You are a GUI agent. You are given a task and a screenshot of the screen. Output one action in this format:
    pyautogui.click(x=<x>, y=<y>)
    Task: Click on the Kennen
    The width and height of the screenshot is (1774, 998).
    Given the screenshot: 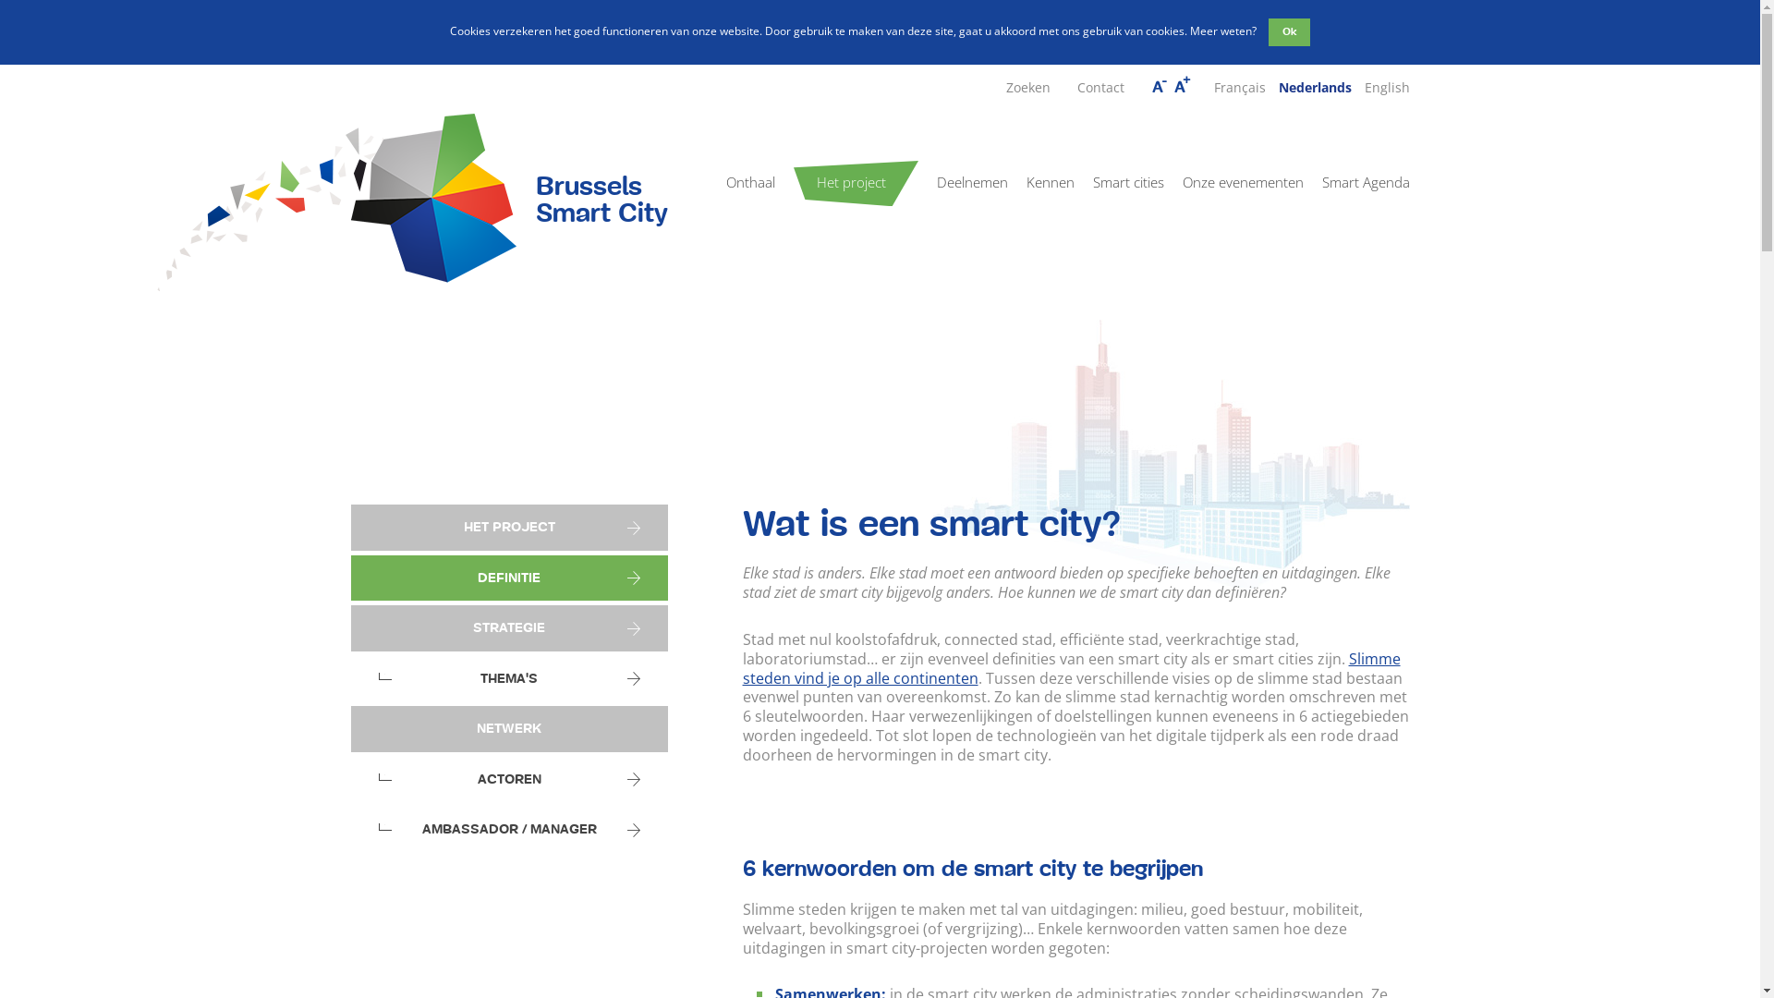 What is the action you would take?
    pyautogui.click(x=1050, y=181)
    